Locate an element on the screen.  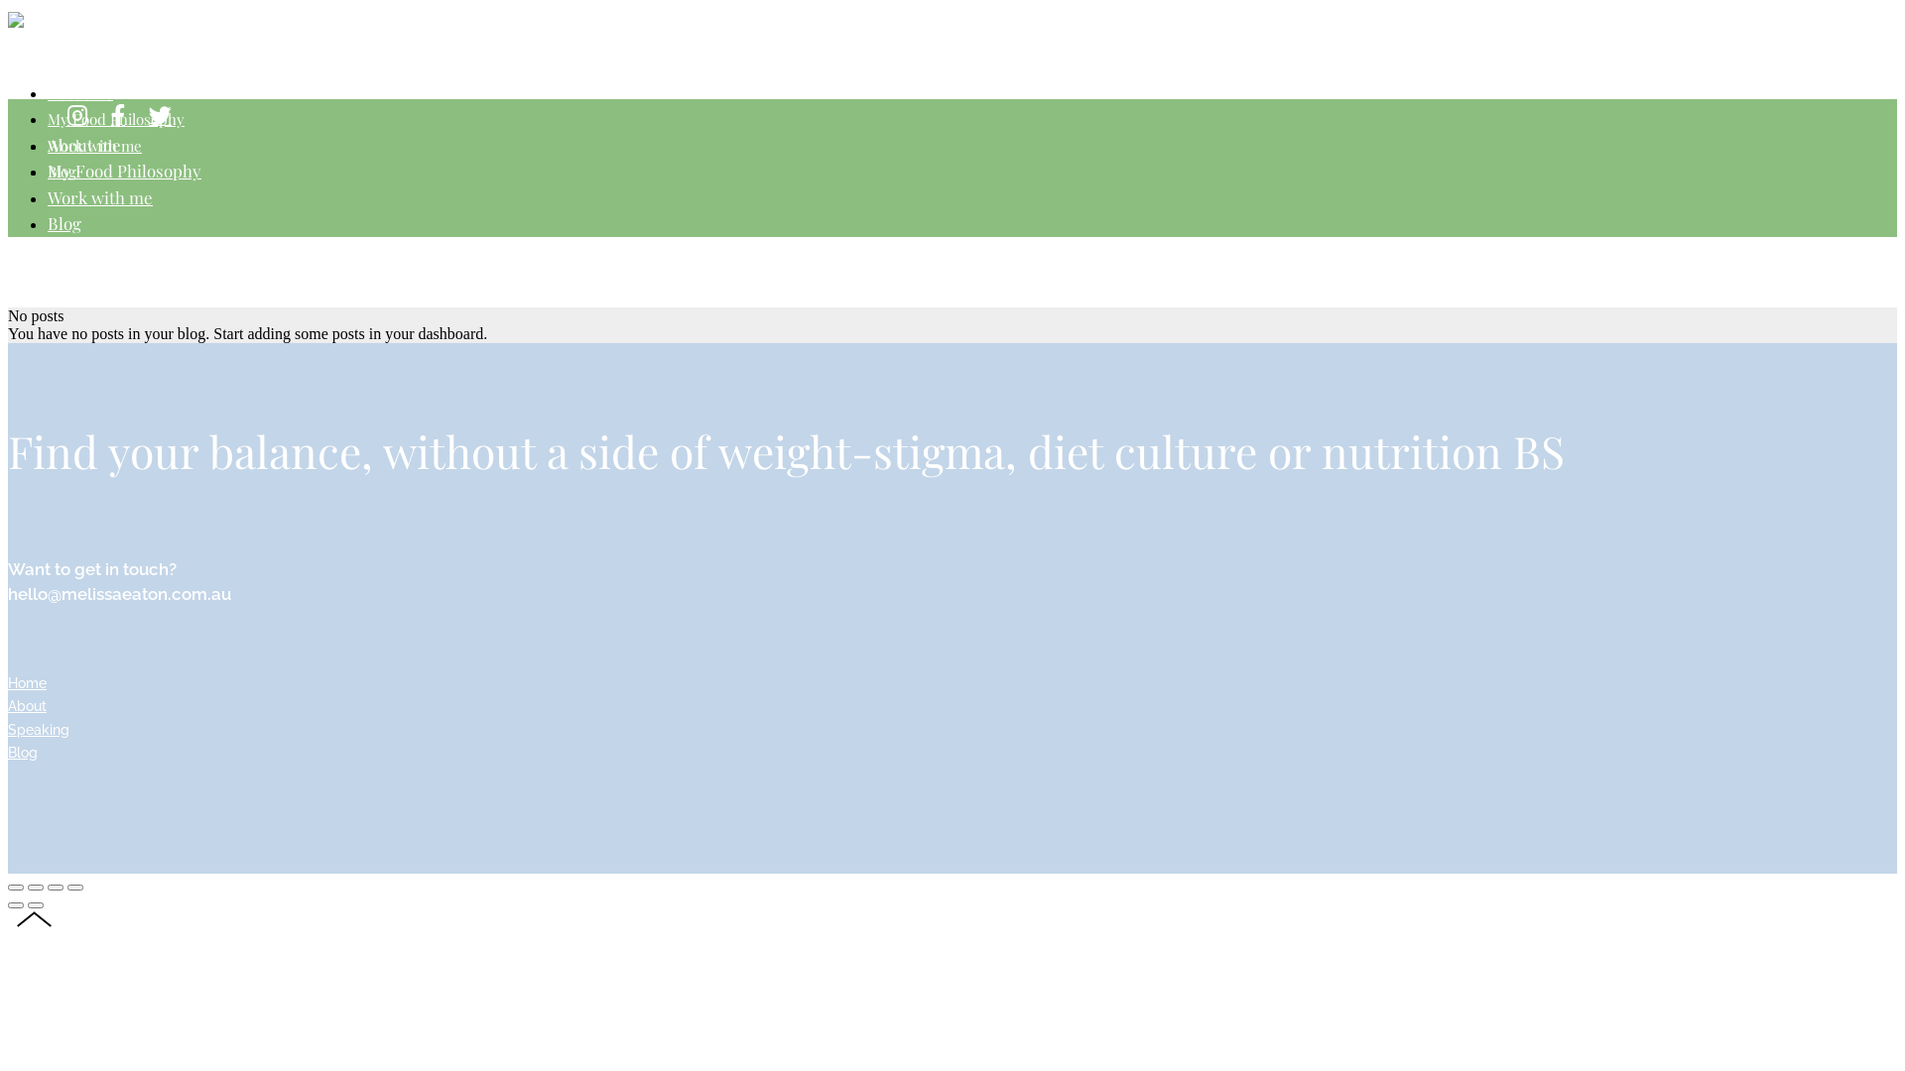
Zoom in/out is located at coordinates (75, 888).